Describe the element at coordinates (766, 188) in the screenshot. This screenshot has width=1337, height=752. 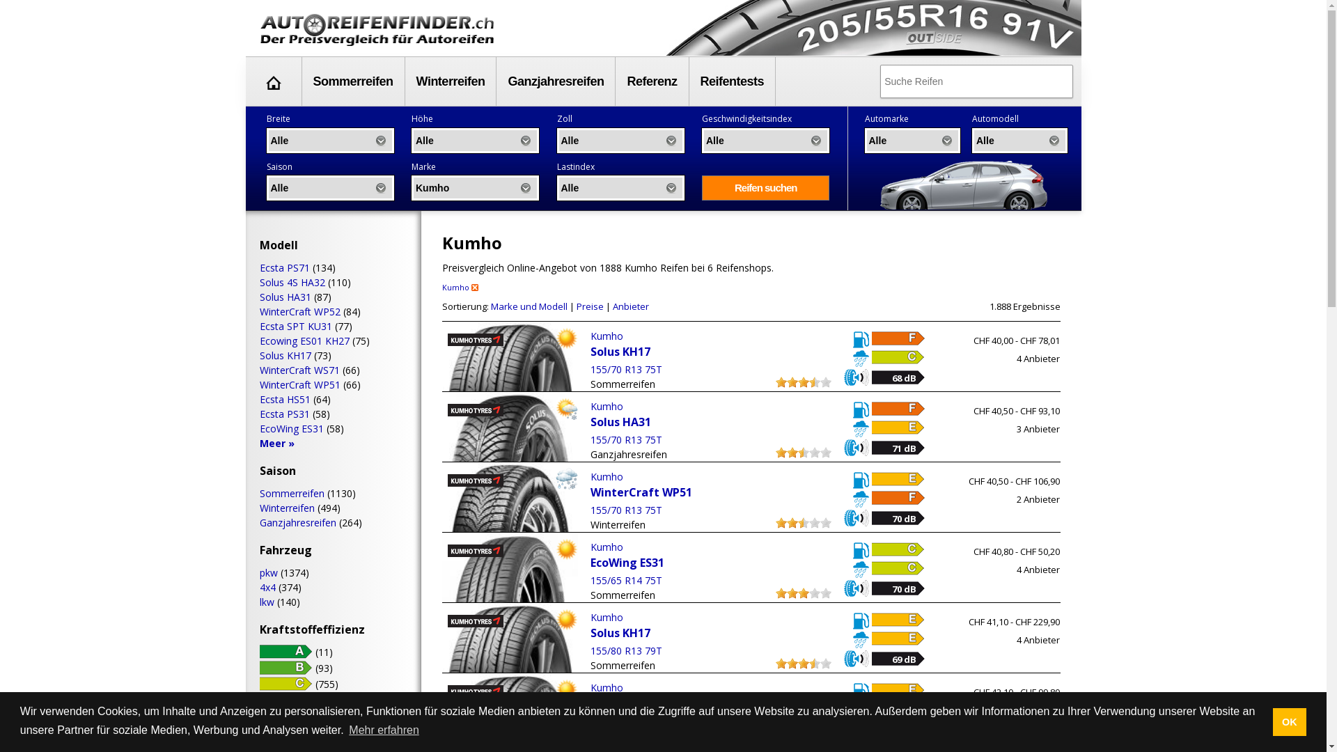
I see `Reifen suchen` at that location.